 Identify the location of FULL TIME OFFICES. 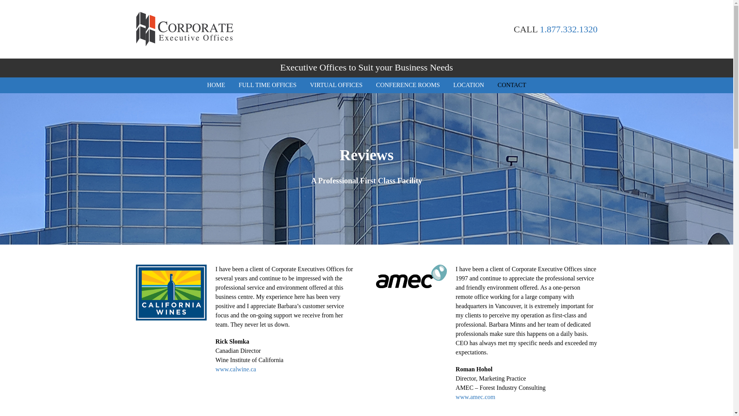
(267, 85).